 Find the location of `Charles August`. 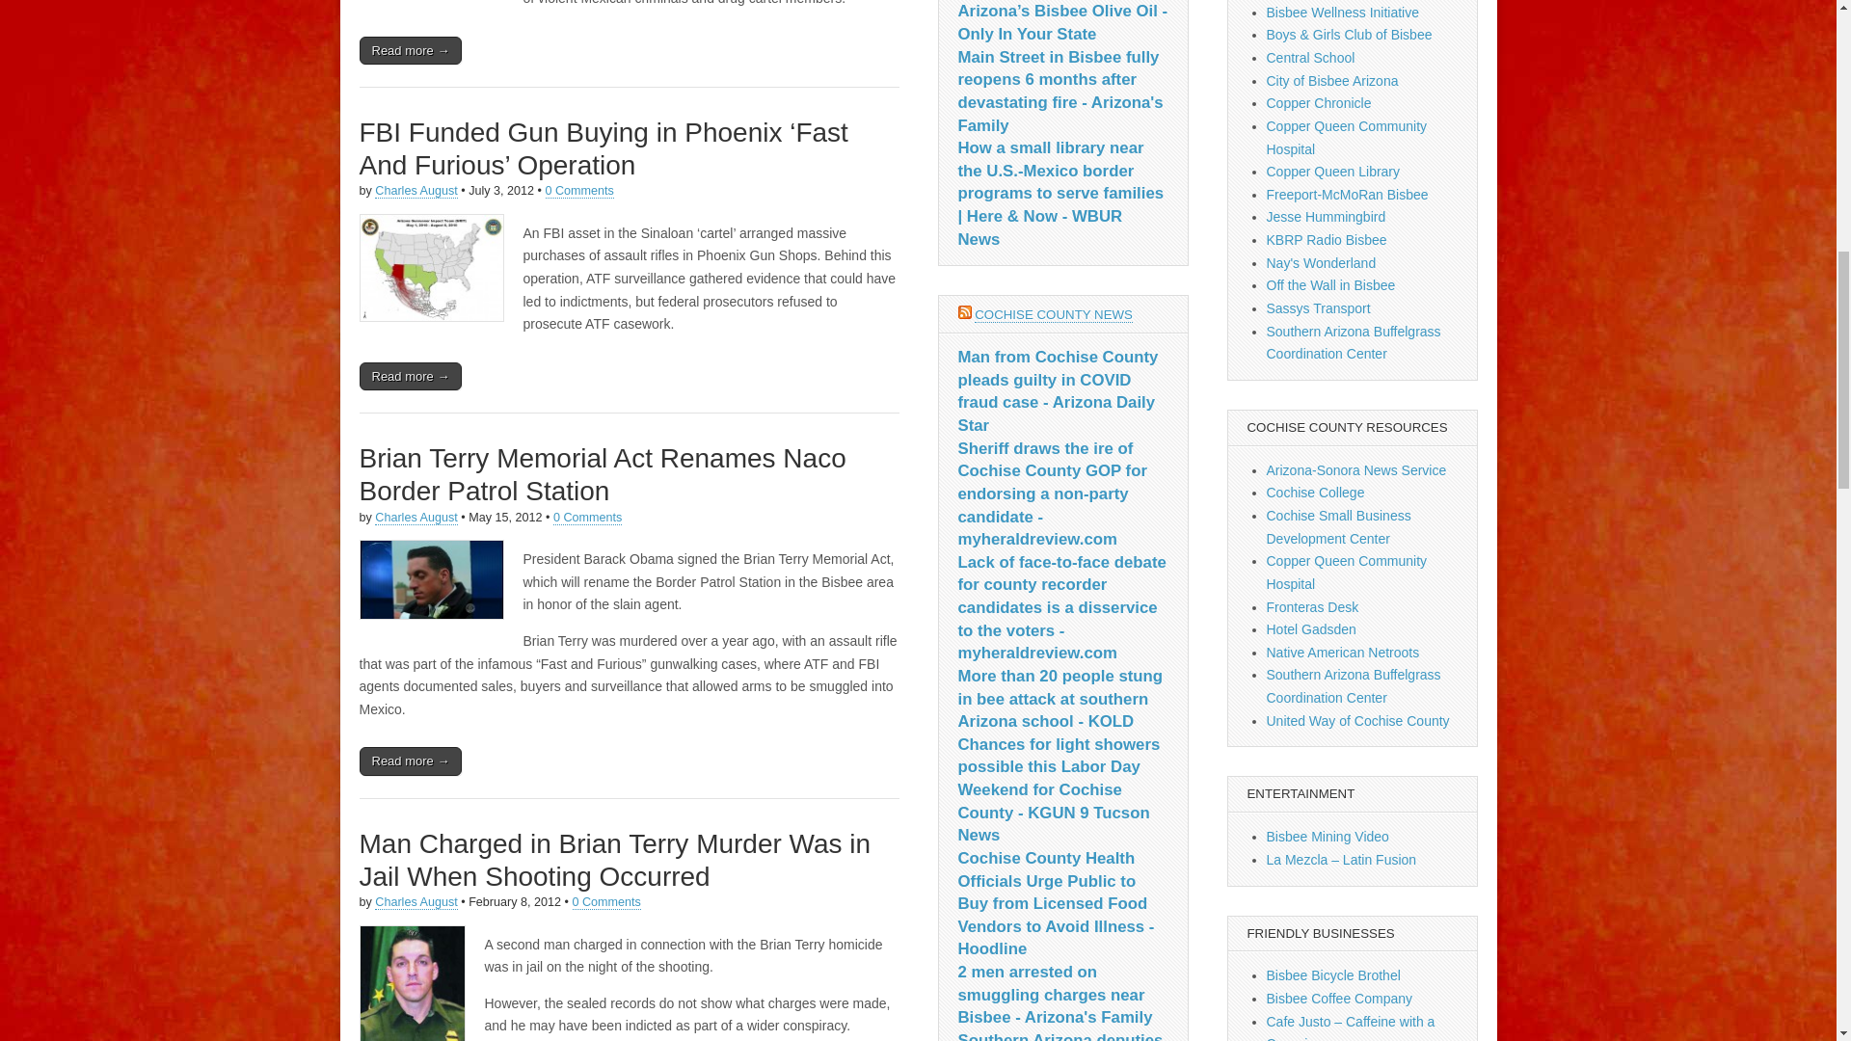

Charles August is located at coordinates (416, 902).